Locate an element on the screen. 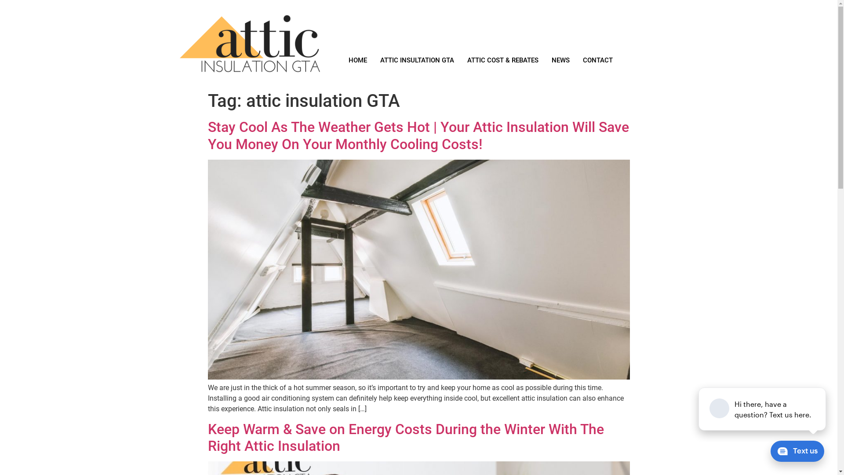 This screenshot has width=844, height=475. ATTIC COST & REBATES is located at coordinates (503, 60).